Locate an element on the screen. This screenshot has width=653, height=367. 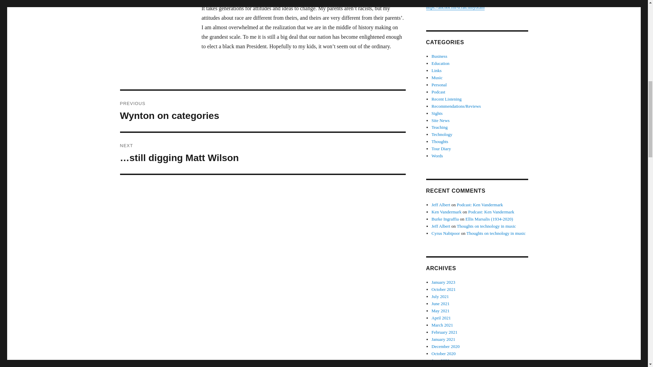
Thoughts on technology in music is located at coordinates (486, 226).